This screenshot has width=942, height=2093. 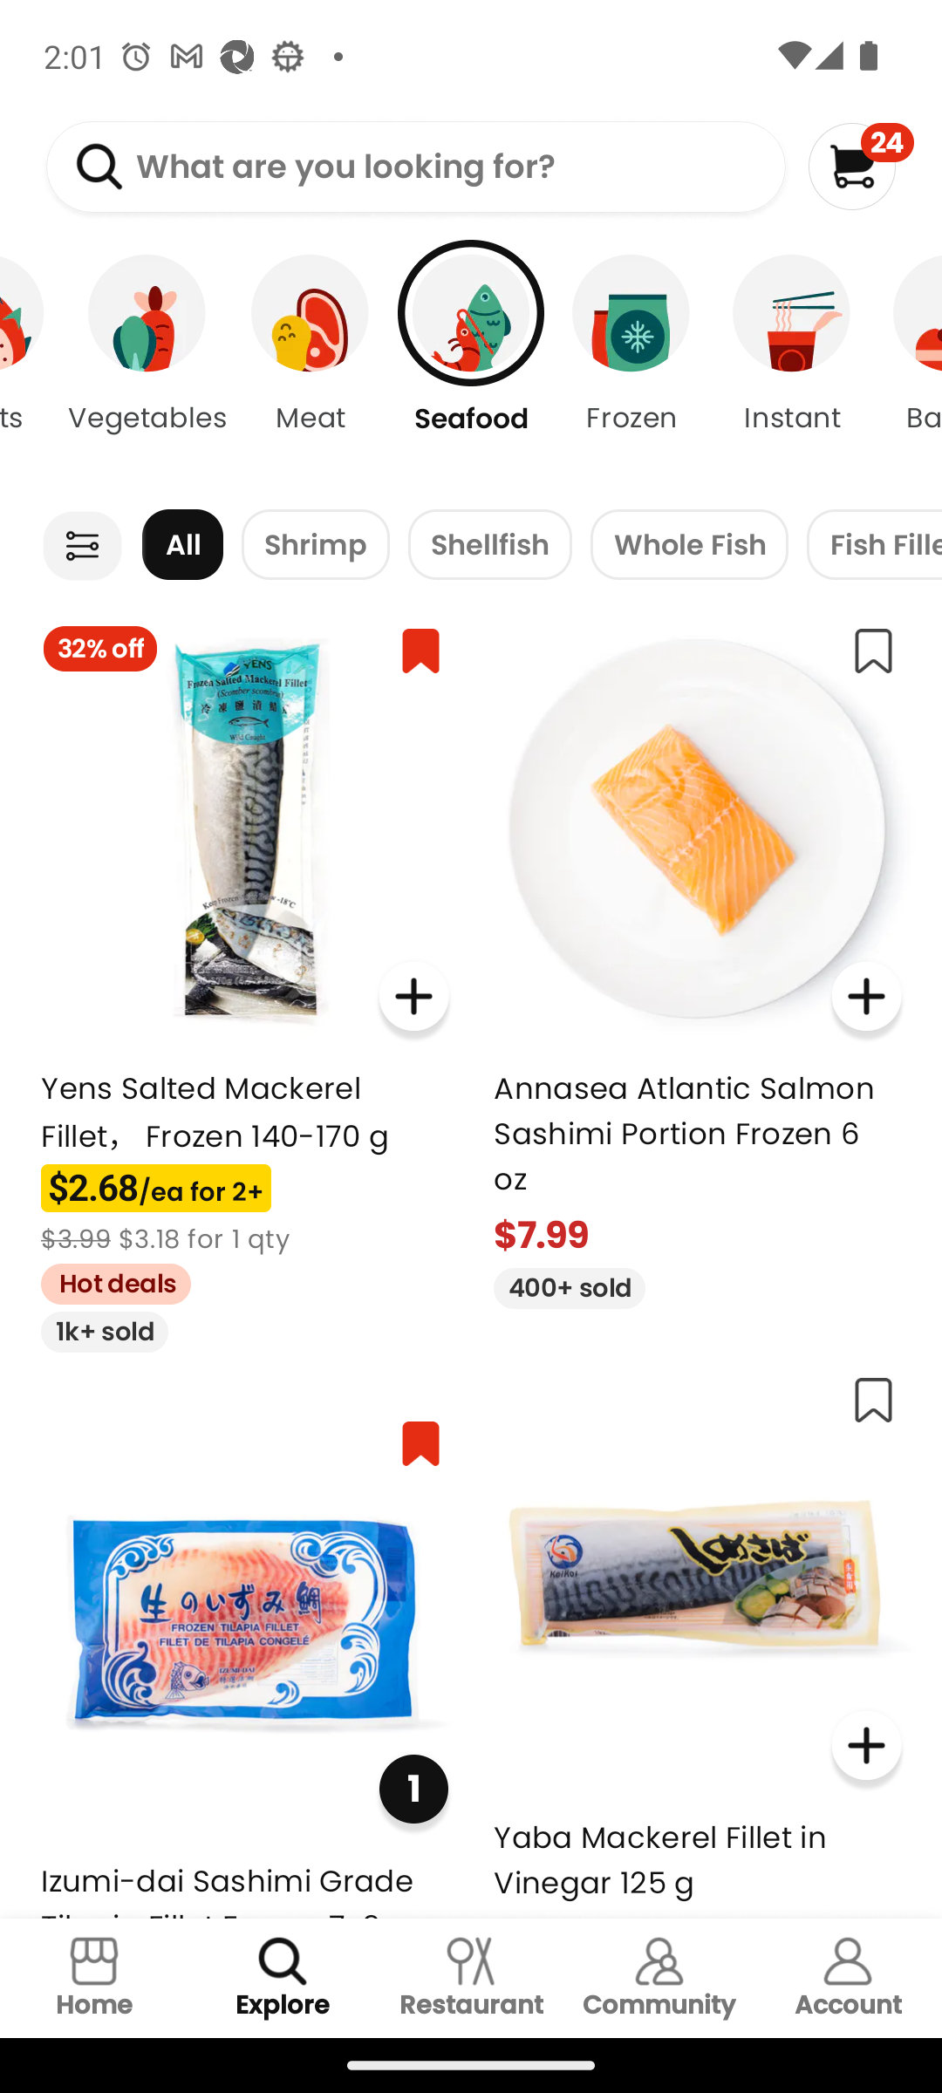 What do you see at coordinates (94, 1978) in the screenshot?
I see `Home` at bounding box center [94, 1978].